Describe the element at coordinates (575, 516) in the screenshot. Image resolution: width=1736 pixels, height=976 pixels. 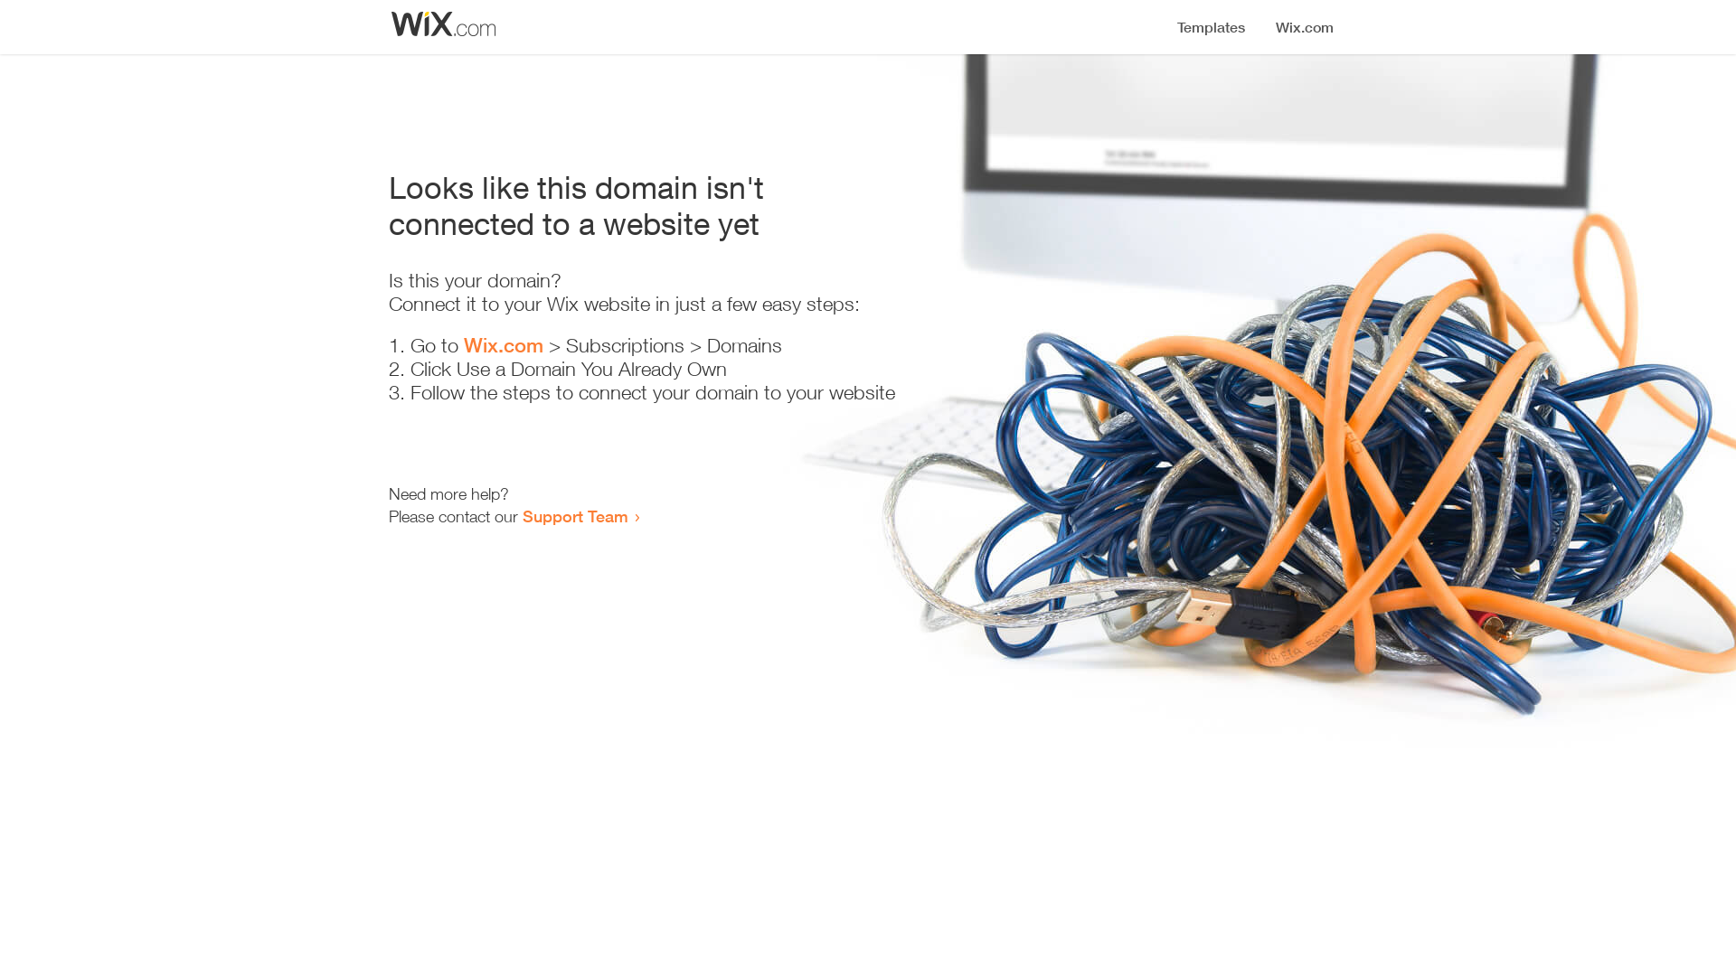
I see `Support Team` at that location.